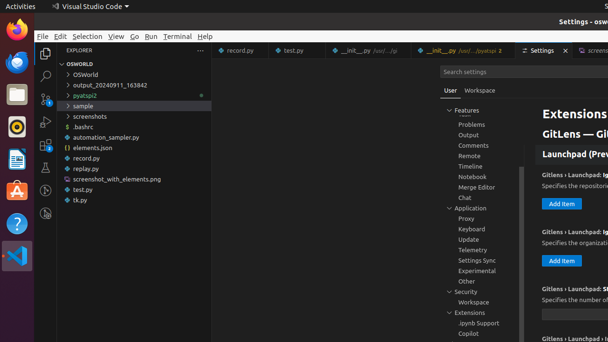  What do you see at coordinates (297, 50) in the screenshot?
I see `test.py` at bounding box center [297, 50].